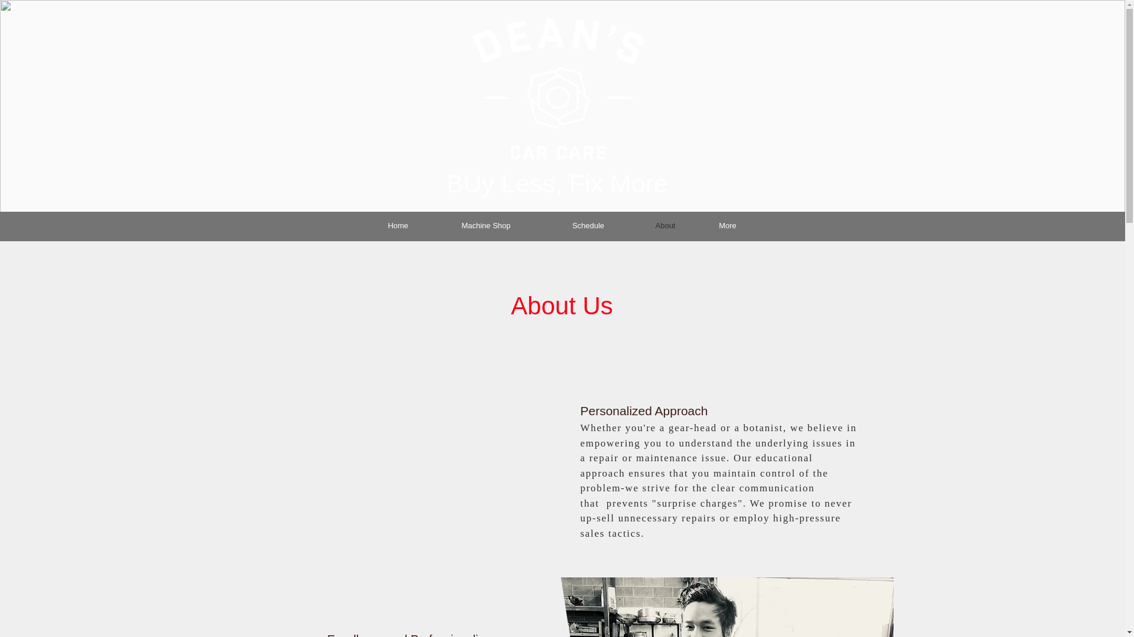 This screenshot has width=1134, height=637. I want to click on BUy Less, Fix More, so click(557, 183).